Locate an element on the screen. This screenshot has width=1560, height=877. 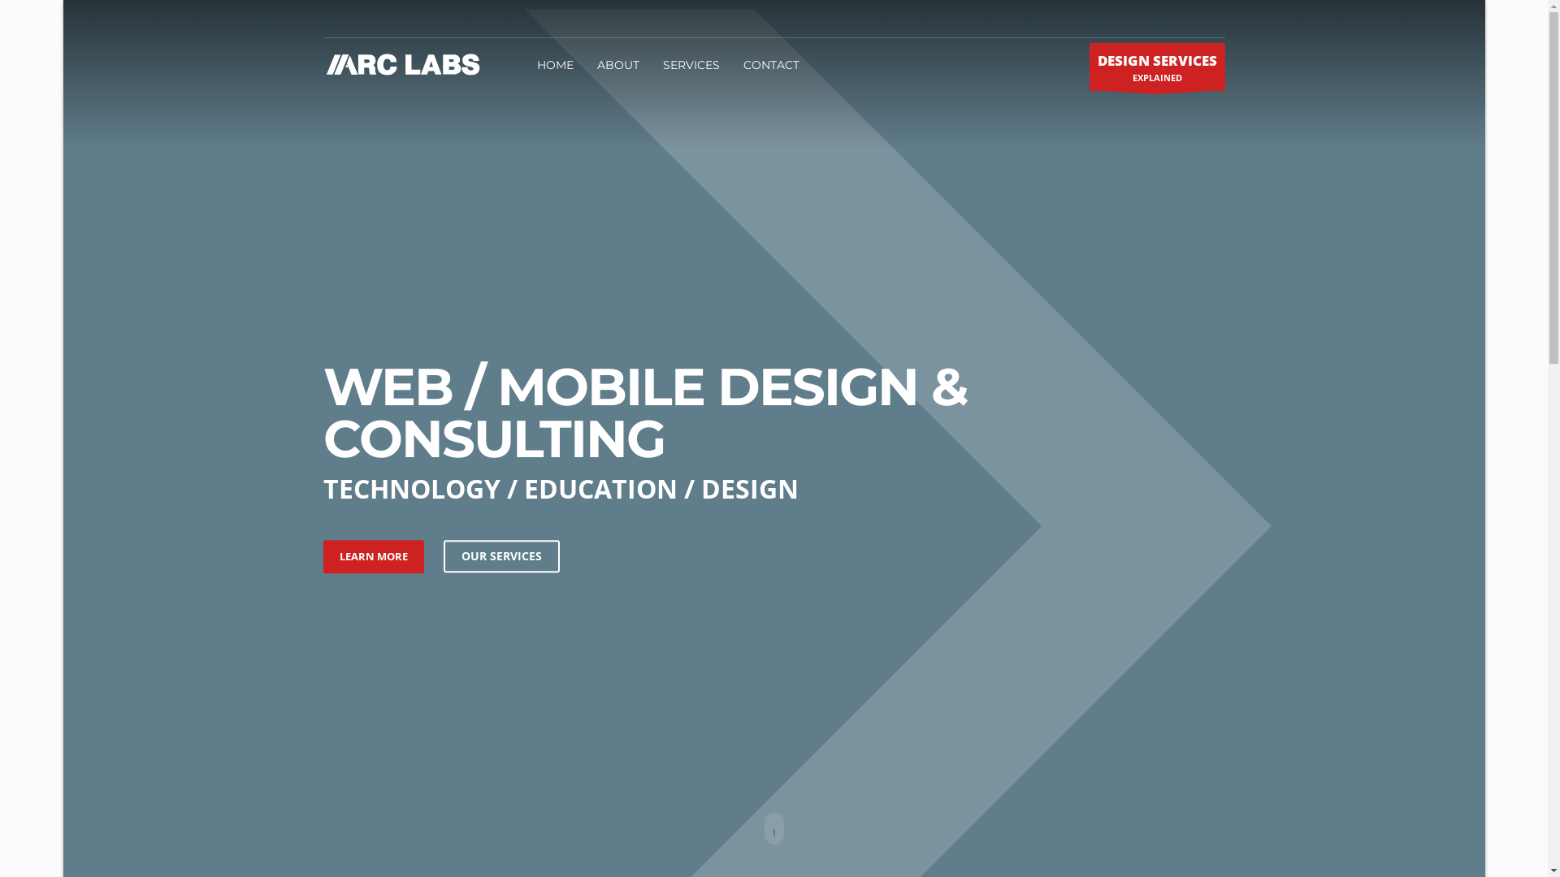
ABOUT is located at coordinates (618, 65).